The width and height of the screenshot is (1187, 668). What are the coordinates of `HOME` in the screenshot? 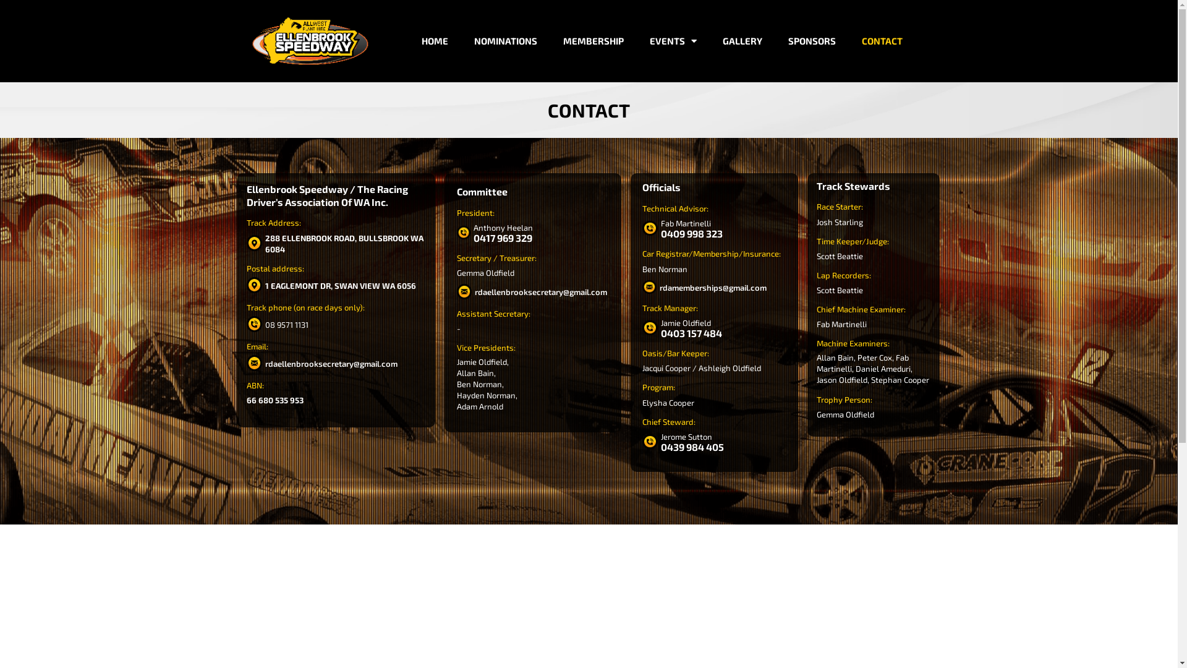 It's located at (435, 41).